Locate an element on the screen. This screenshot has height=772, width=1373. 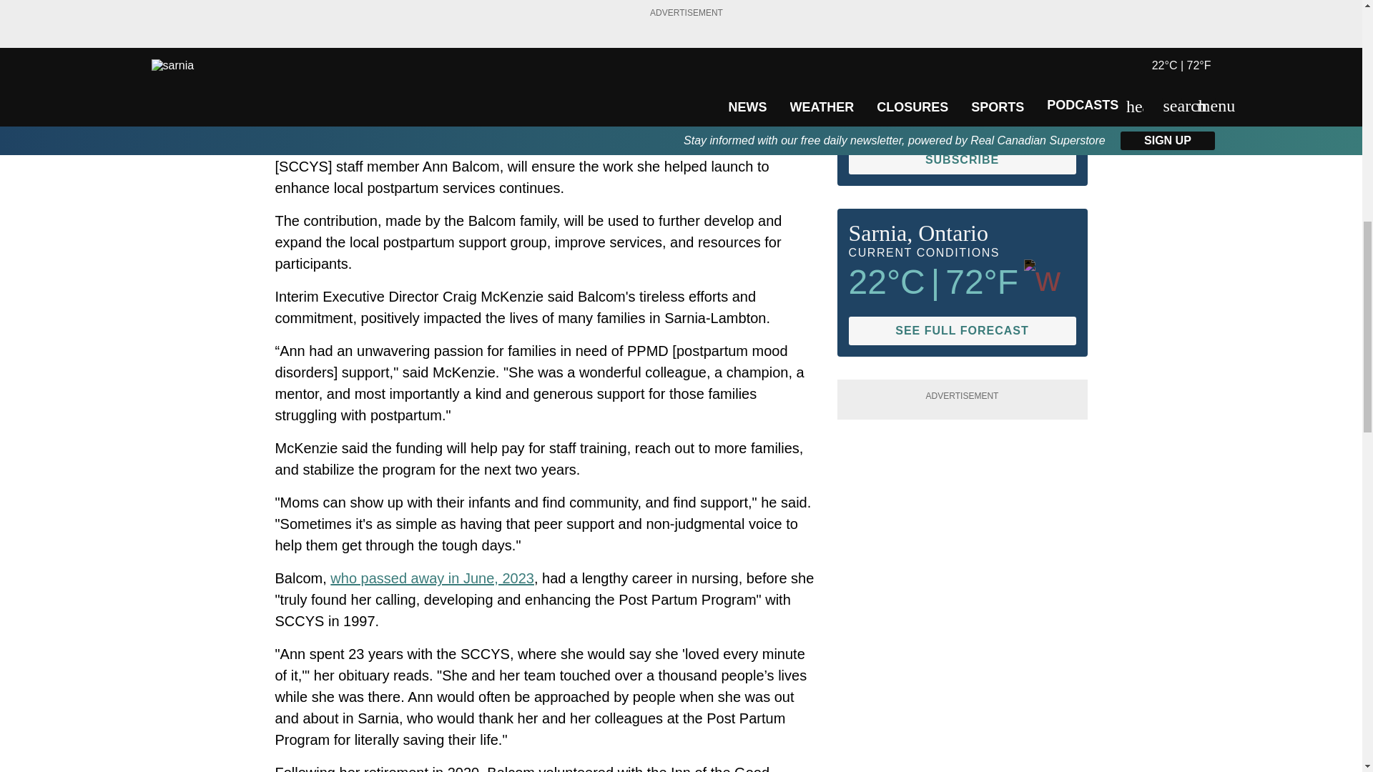
who passed away in June, 2023 is located at coordinates (432, 578).